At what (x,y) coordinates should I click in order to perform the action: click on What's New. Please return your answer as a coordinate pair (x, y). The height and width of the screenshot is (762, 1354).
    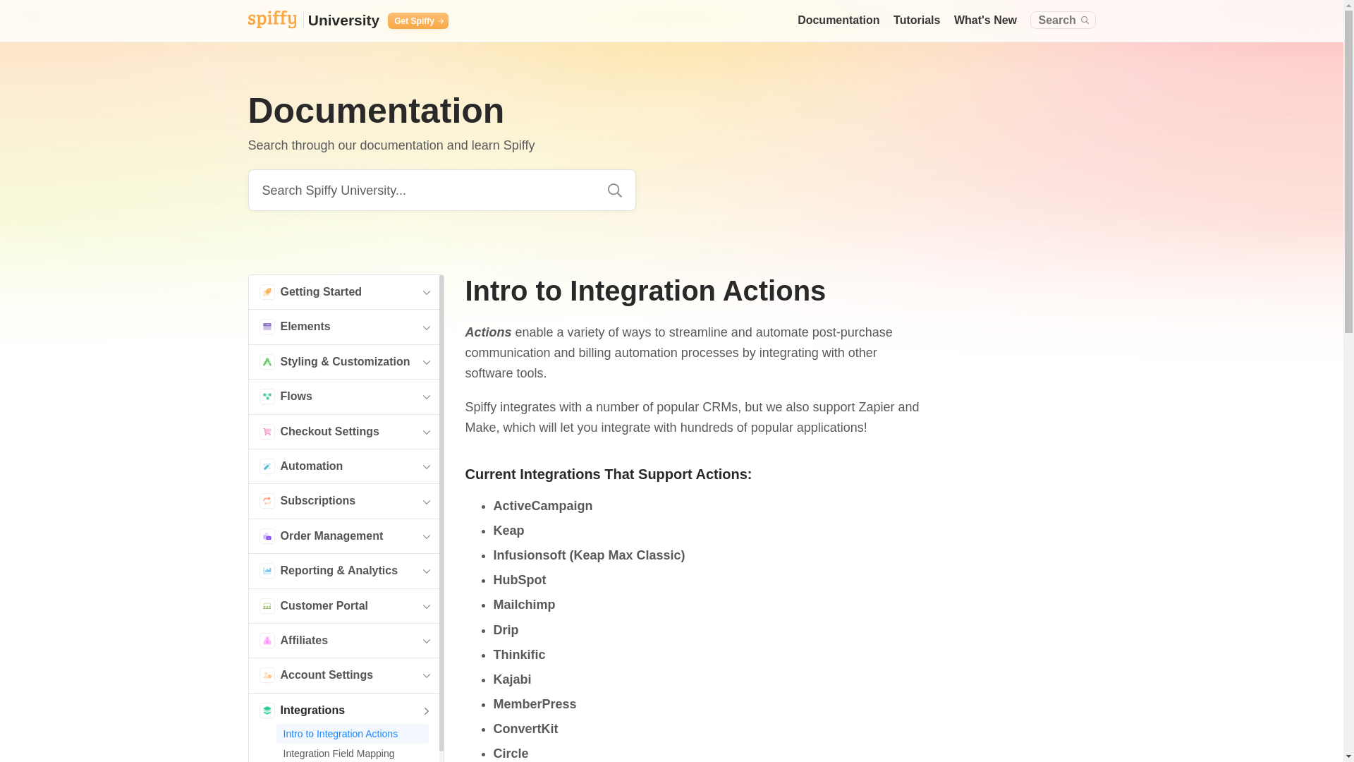
    Looking at the image, I should click on (985, 20).